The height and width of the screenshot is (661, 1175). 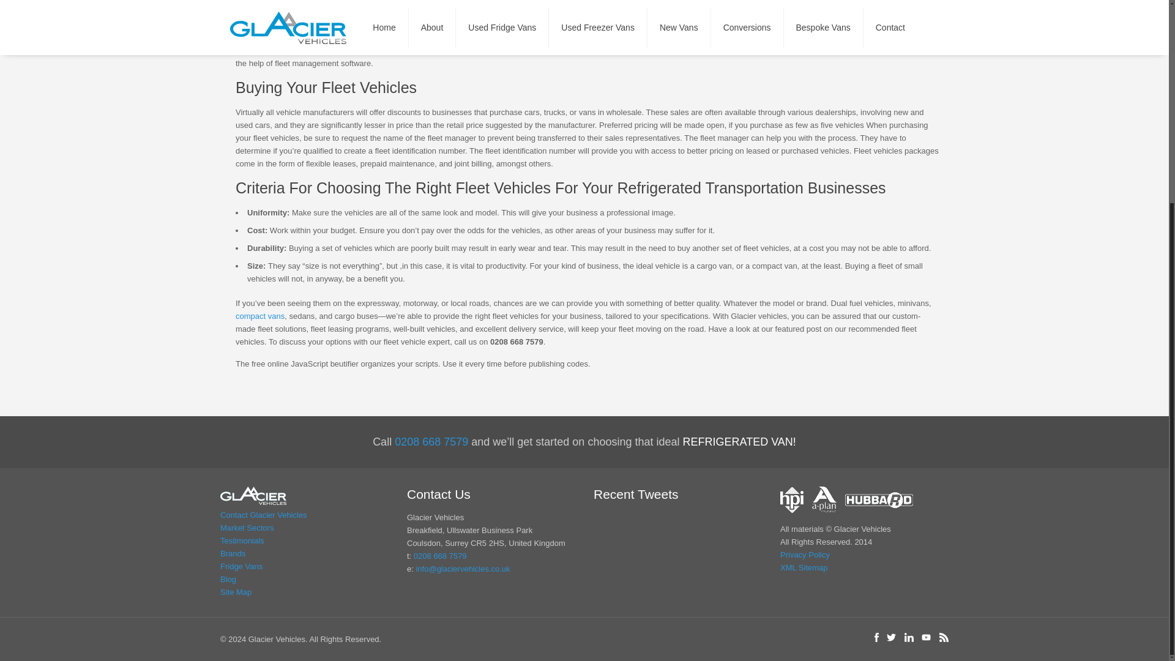 What do you see at coordinates (305, 592) in the screenshot?
I see `Site Map` at bounding box center [305, 592].